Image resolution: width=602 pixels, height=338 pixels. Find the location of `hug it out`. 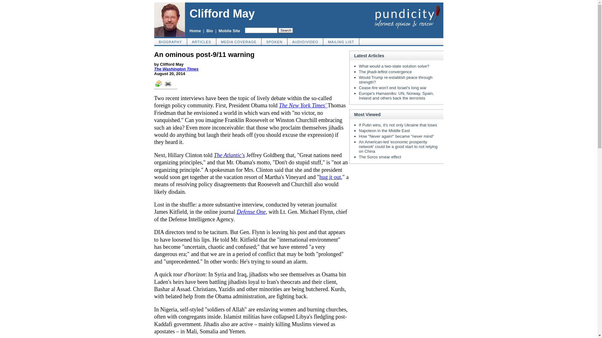

hug it out is located at coordinates (330, 177).